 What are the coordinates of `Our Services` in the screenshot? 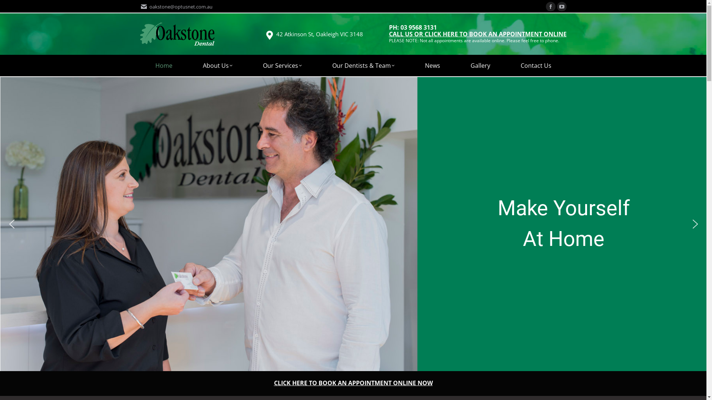 It's located at (283, 66).